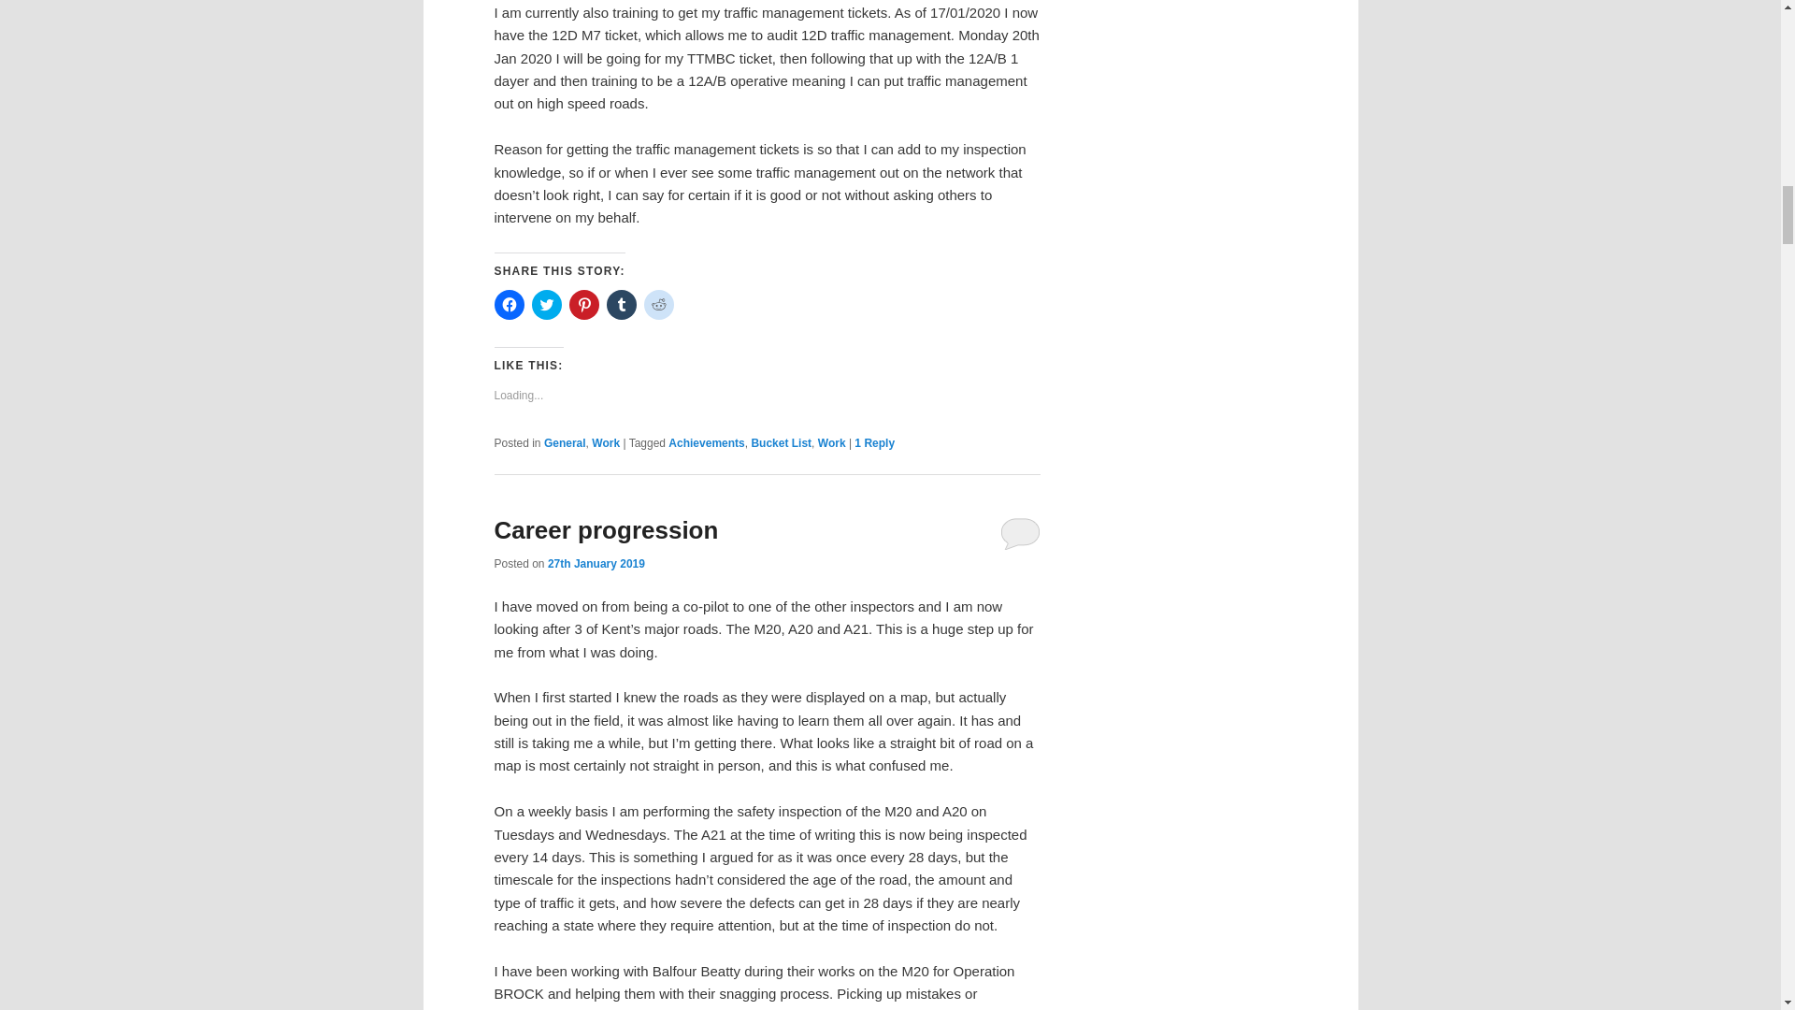 The height and width of the screenshot is (1010, 1795). Describe the element at coordinates (509, 305) in the screenshot. I see `Click to share on Facebook` at that location.